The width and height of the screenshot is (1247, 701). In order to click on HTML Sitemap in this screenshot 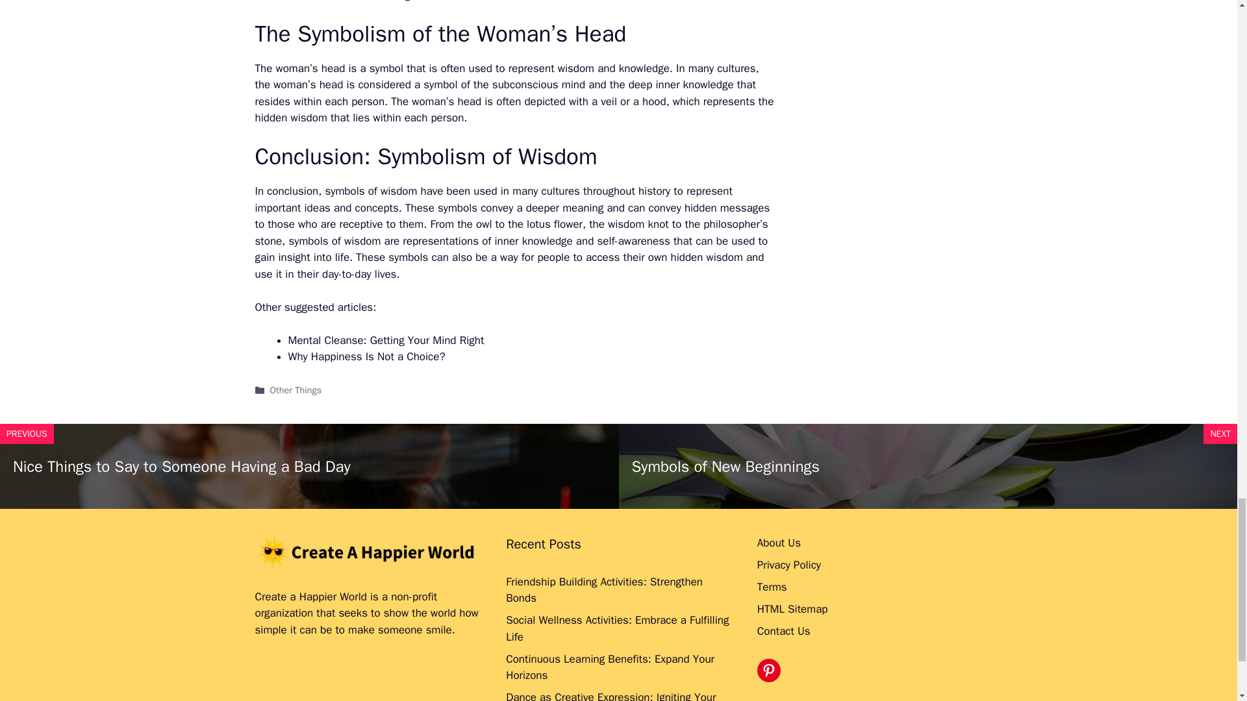, I will do `click(792, 609)`.